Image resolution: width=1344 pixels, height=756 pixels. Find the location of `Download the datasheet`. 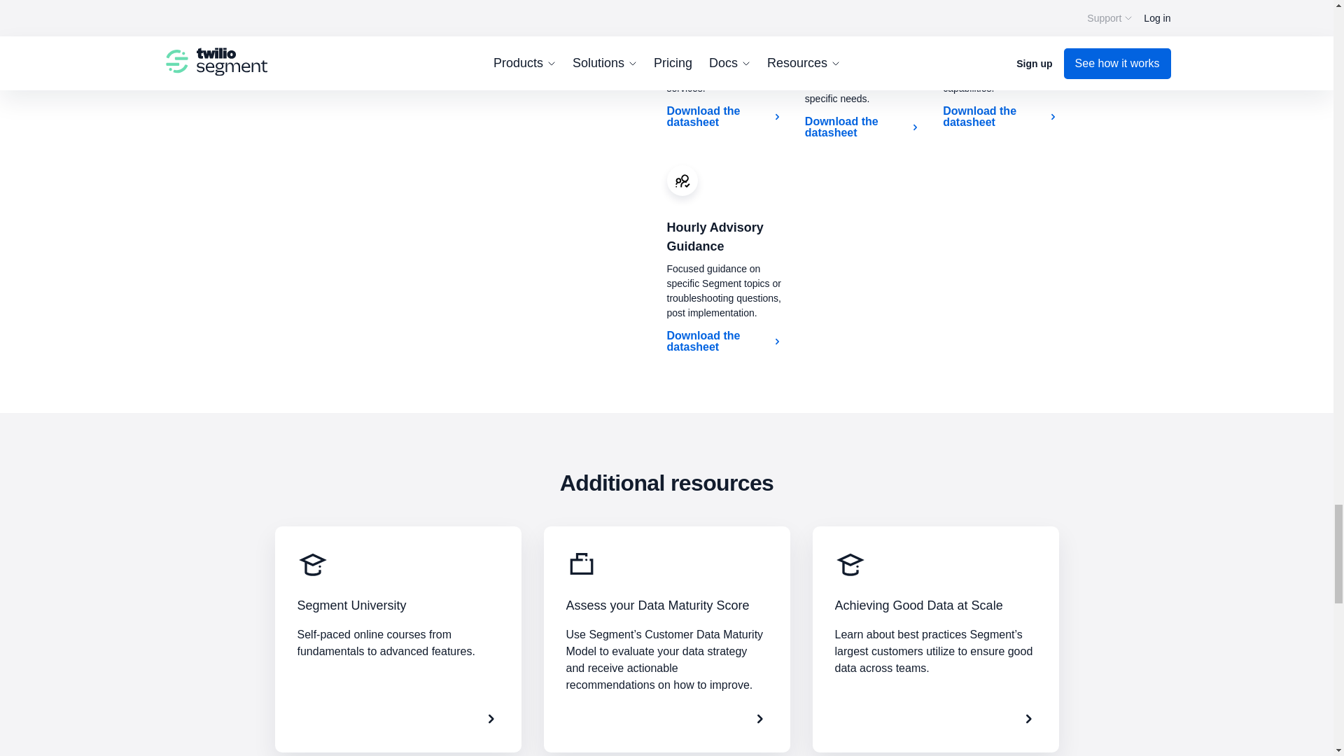

Download the datasheet is located at coordinates (862, 127).